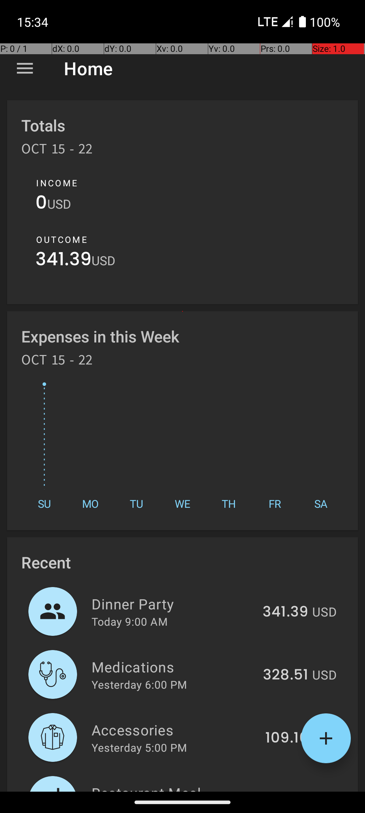 The image size is (365, 813). Describe the element at coordinates (130, 621) in the screenshot. I see `Today 9:00 AM` at that location.